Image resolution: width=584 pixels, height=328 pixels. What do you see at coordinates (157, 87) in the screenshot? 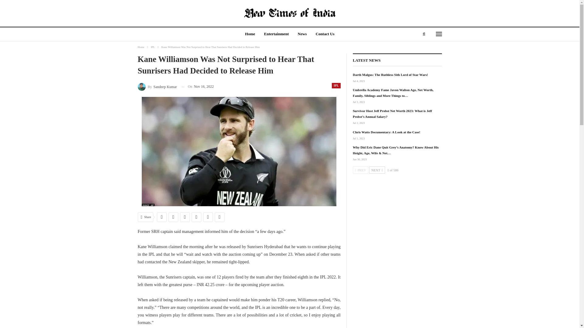
I see `By Sandeep Kumar` at bounding box center [157, 87].